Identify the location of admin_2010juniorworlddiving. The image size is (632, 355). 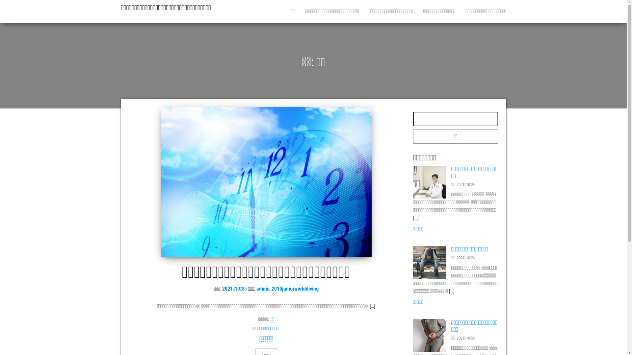
(288, 289).